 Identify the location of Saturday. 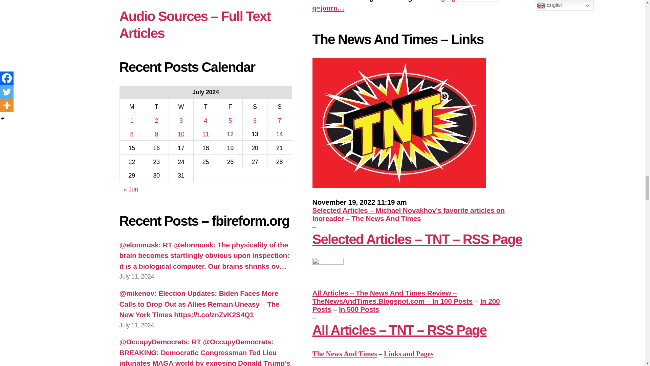
(255, 106).